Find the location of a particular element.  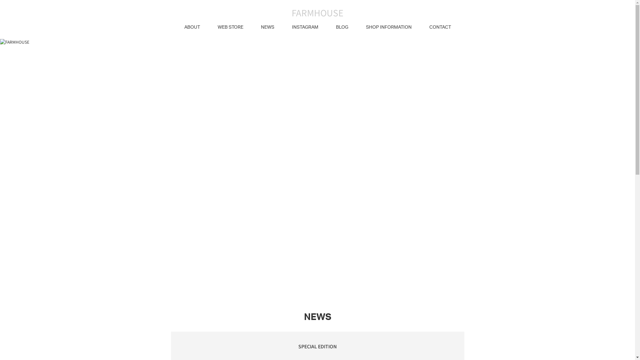

SHOP INFORMATION is located at coordinates (389, 27).